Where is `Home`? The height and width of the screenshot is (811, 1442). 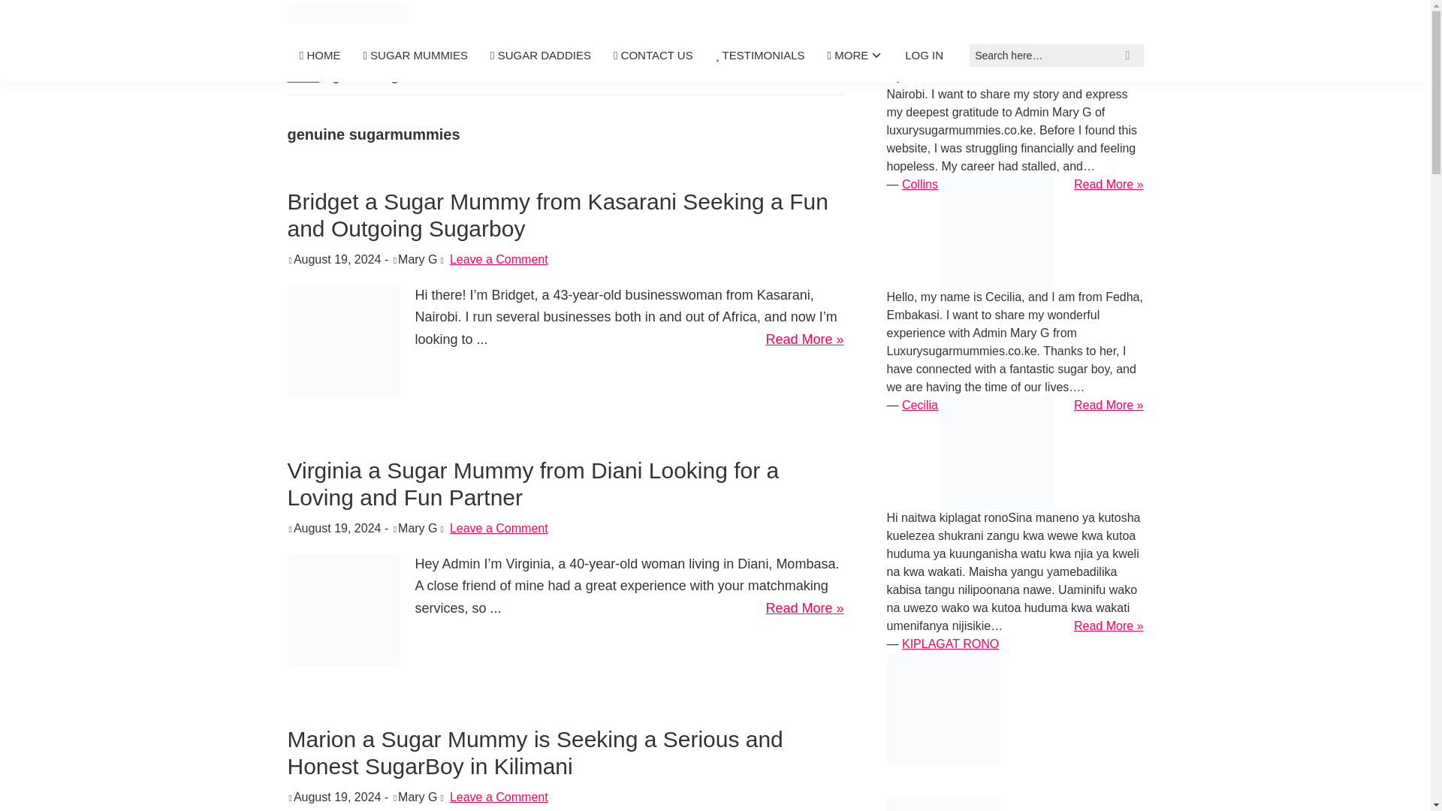
Home is located at coordinates (303, 77).